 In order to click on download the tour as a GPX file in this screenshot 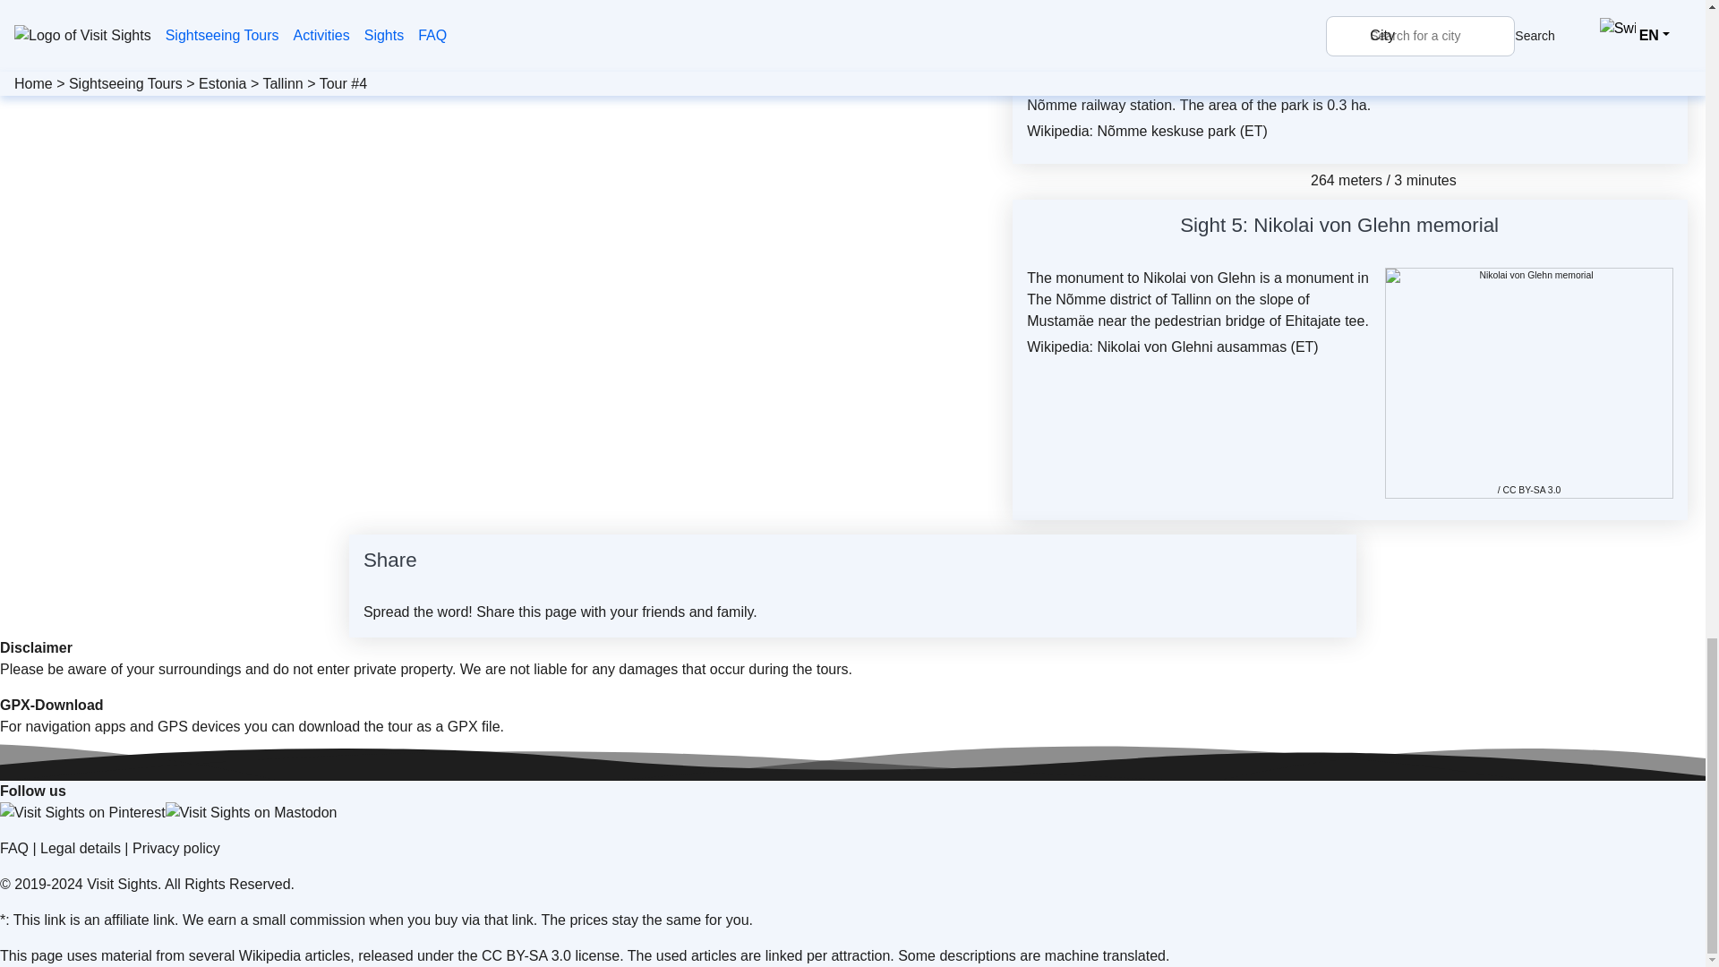, I will do `click(399, 726)`.